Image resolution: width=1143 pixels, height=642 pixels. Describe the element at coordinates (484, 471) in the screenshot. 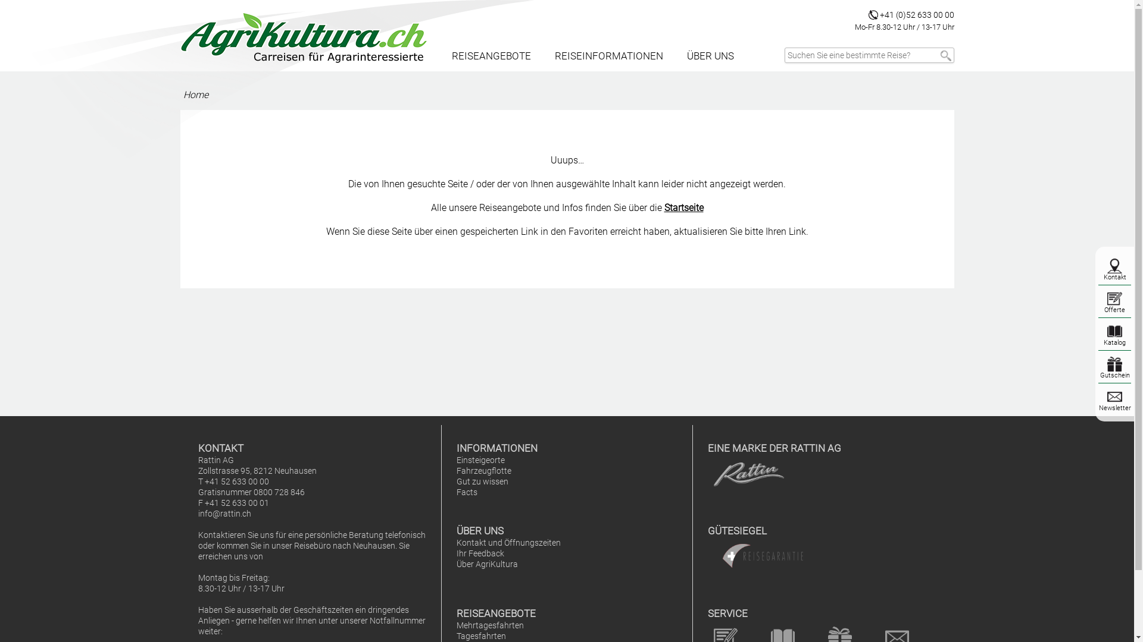

I see `Fahrzeugflotte` at that location.